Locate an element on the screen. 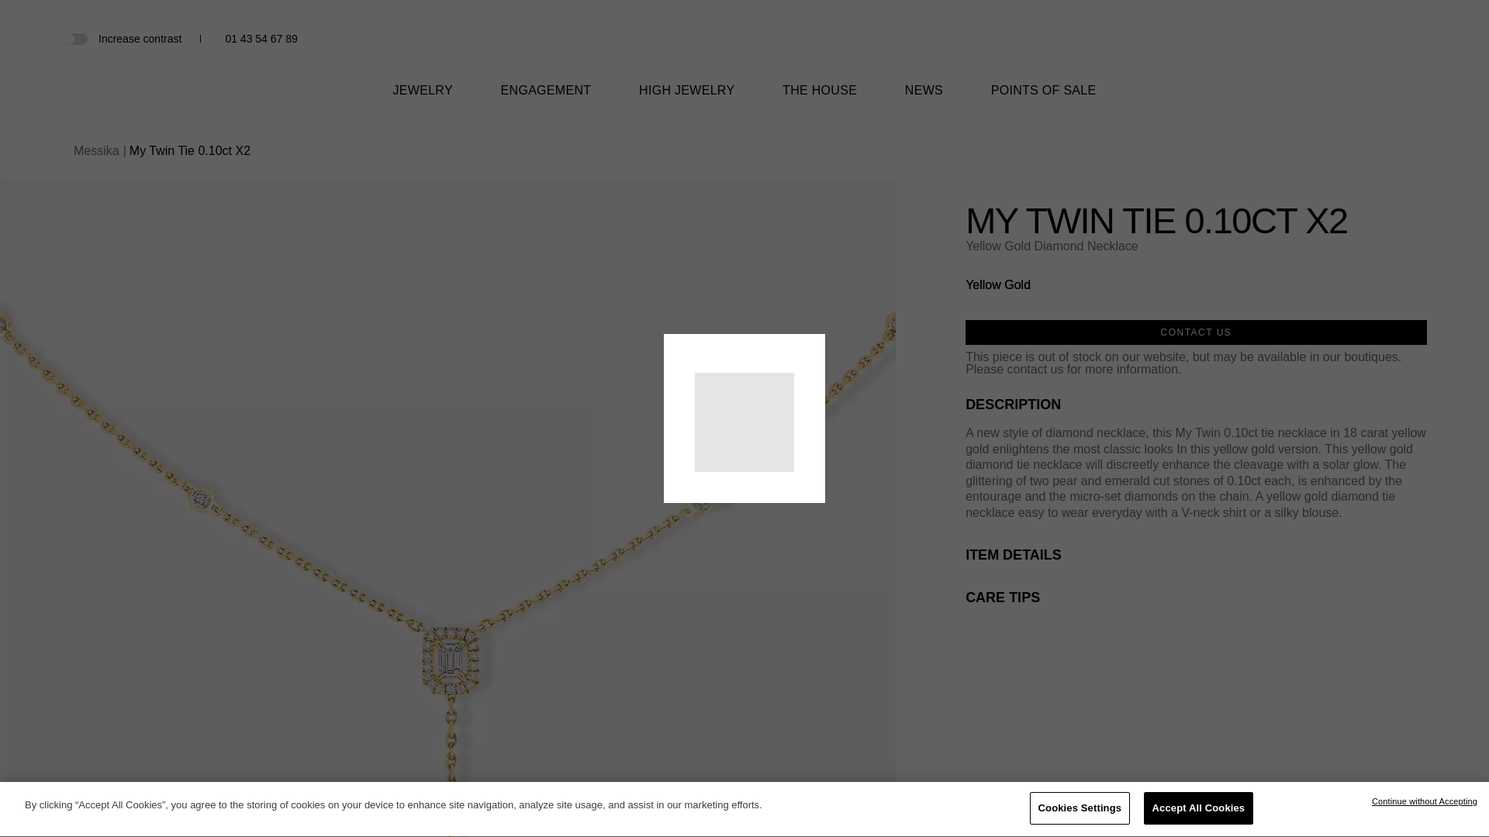 This screenshot has width=1489, height=837. Wishlist is located at coordinates (1391, 39).